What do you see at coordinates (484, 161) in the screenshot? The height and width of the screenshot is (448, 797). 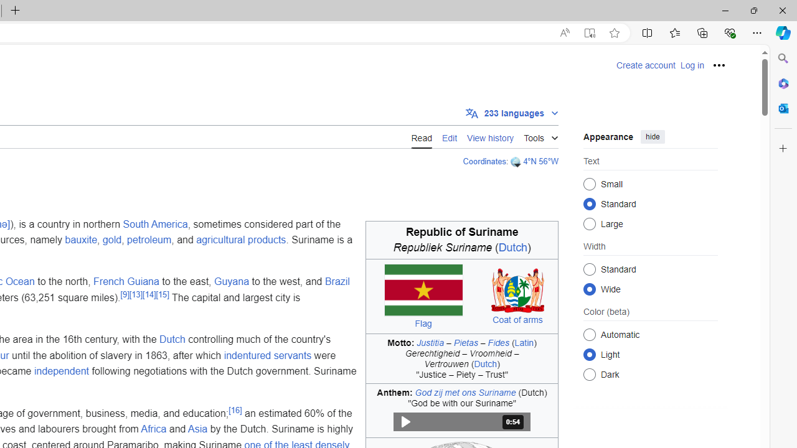 I see `Coordinates` at bounding box center [484, 161].